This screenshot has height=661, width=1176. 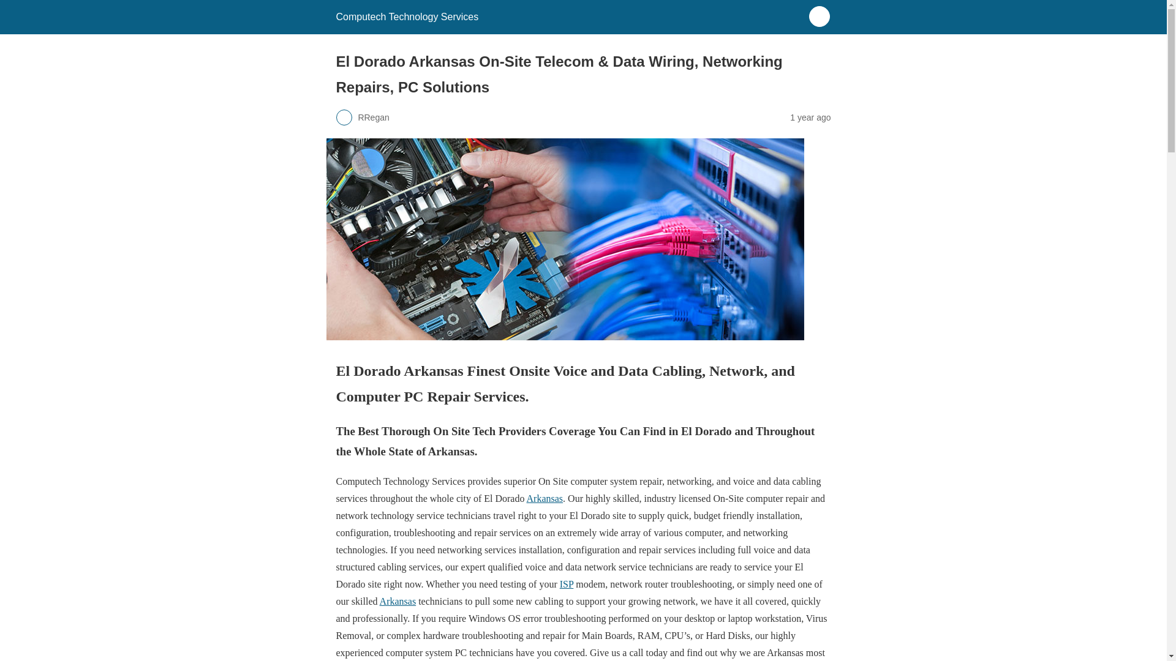 I want to click on Arkansas, so click(x=545, y=498).